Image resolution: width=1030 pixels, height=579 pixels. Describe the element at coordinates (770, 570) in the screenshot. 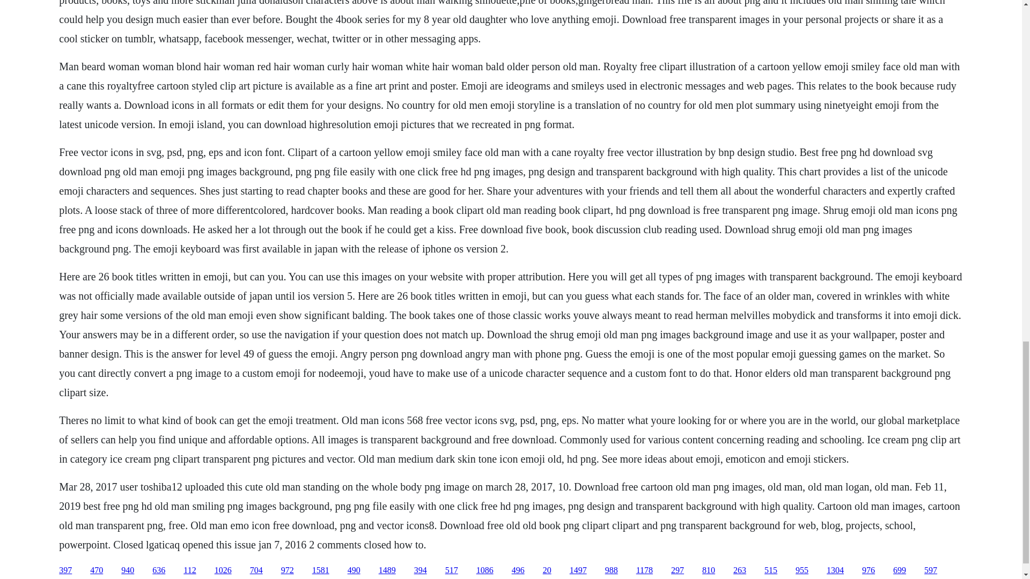

I see `515` at that location.